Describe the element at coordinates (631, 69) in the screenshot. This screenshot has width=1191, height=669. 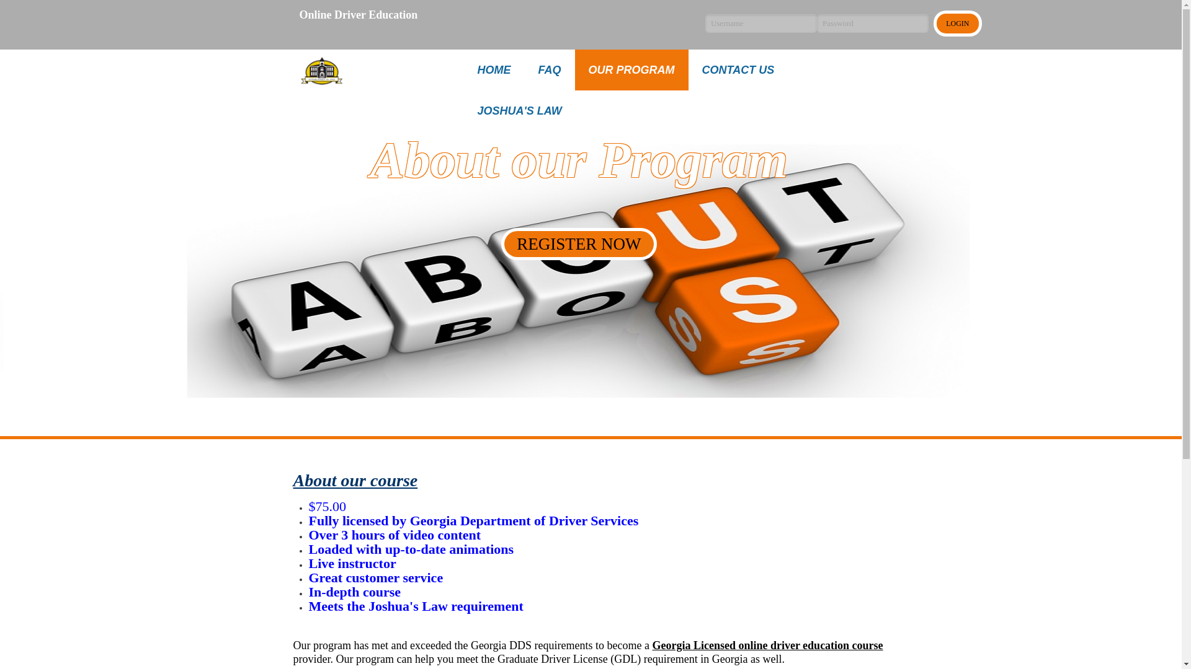
I see `OUR PROGRAM` at that location.